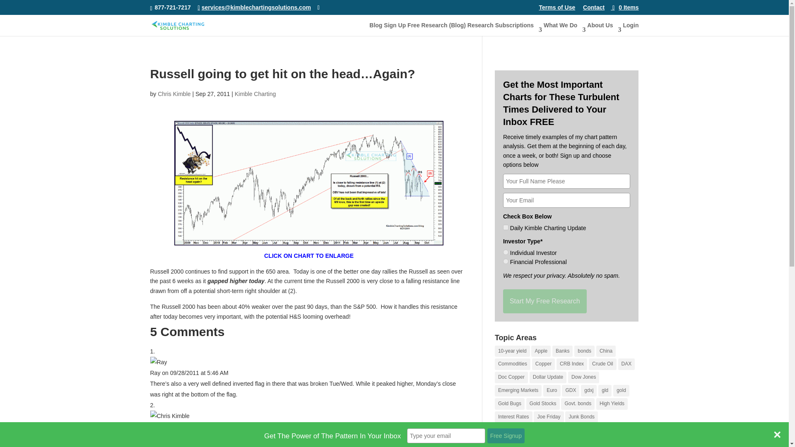 The width and height of the screenshot is (795, 447). What do you see at coordinates (624, 7) in the screenshot?
I see `0 Items` at bounding box center [624, 7].